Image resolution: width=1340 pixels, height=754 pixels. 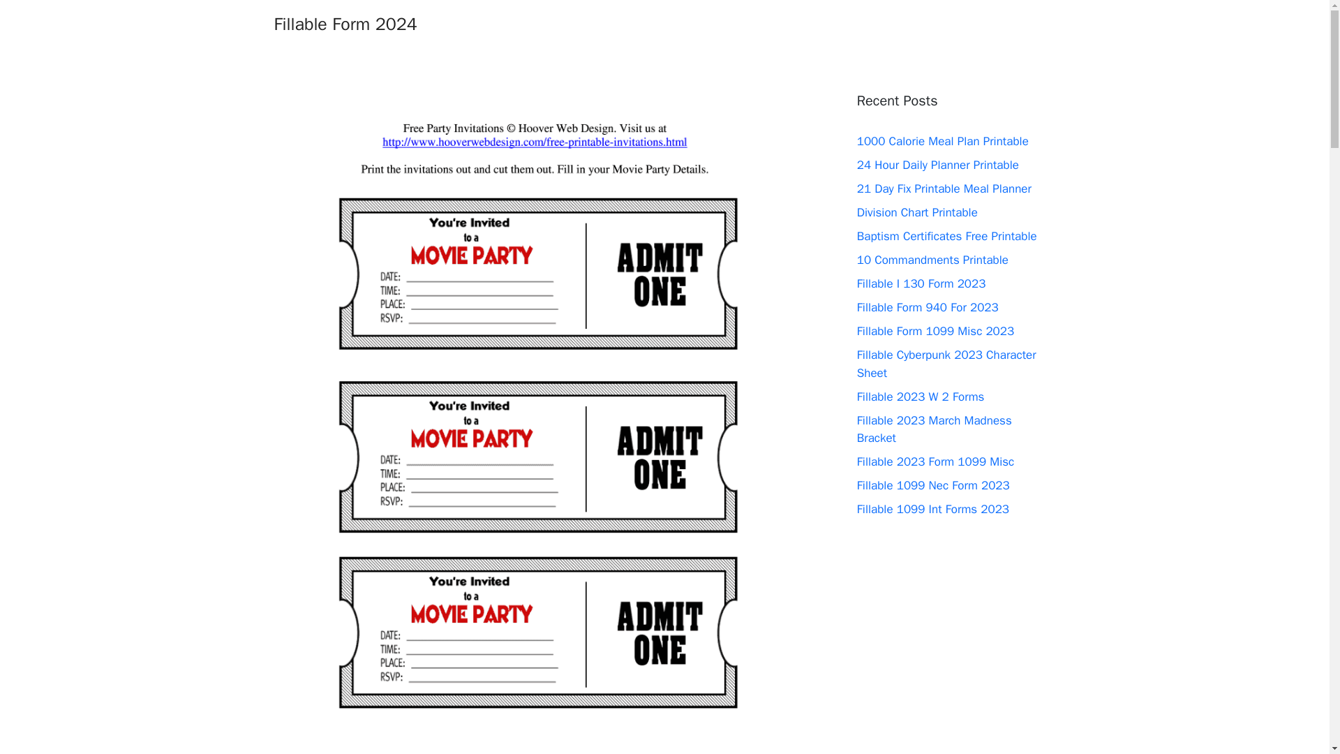 What do you see at coordinates (946, 364) in the screenshot?
I see `Fillable Cyberpunk 2023 Character Sheet` at bounding box center [946, 364].